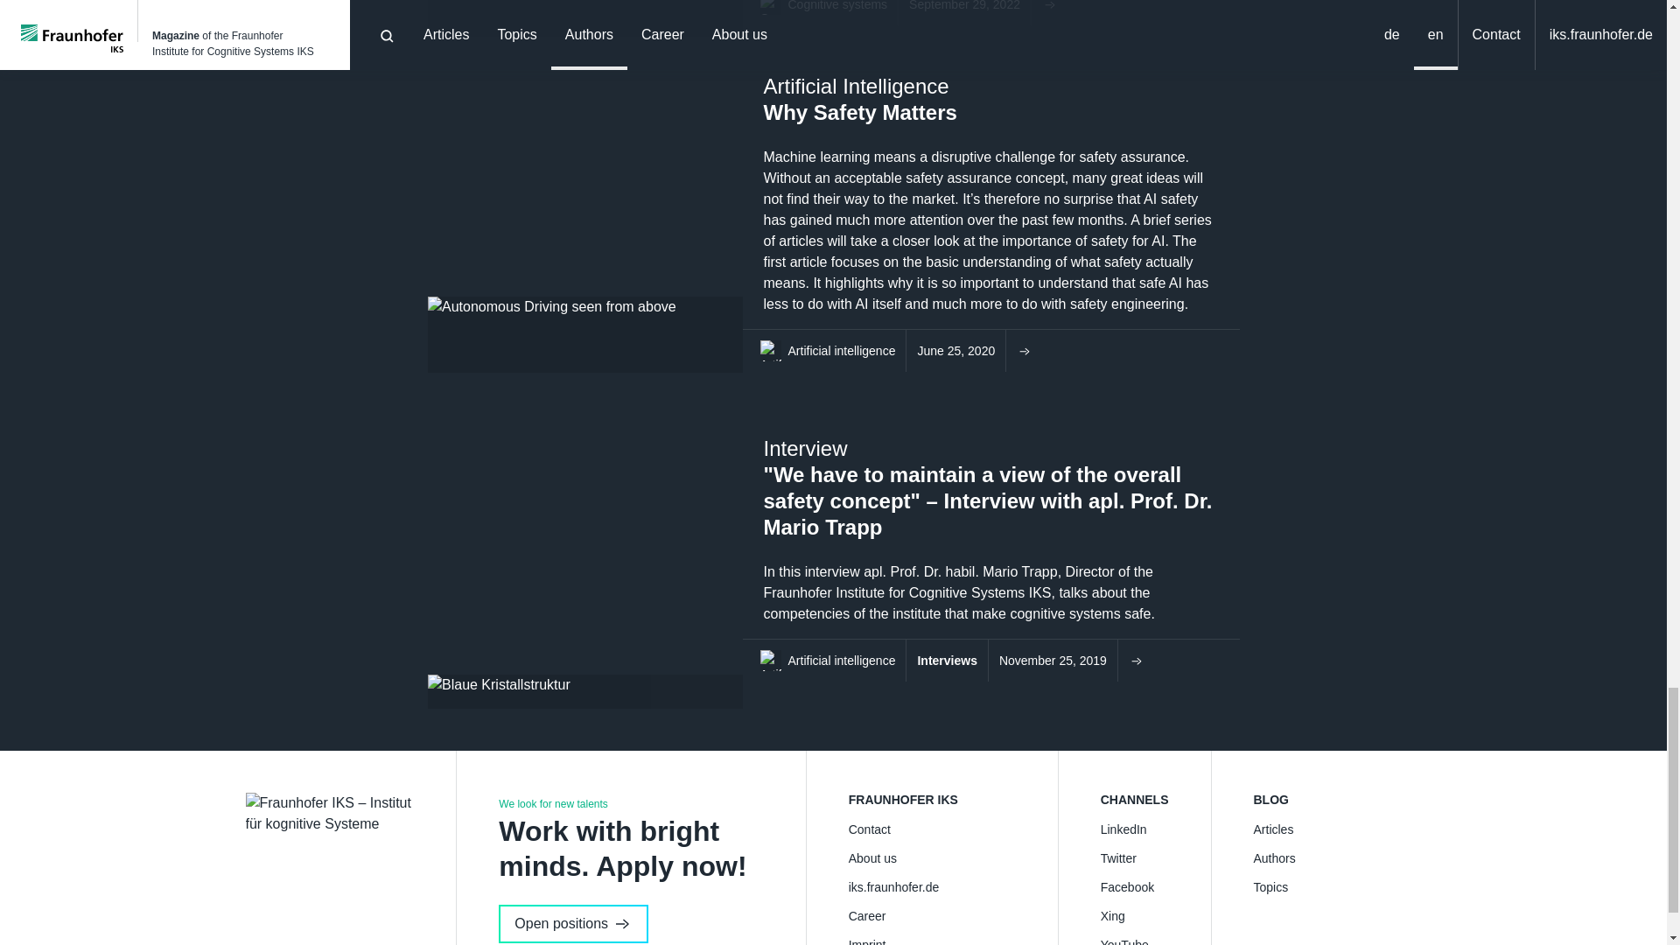  What do you see at coordinates (1136, 660) in the screenshot?
I see `Pfeil nach rechts` at bounding box center [1136, 660].